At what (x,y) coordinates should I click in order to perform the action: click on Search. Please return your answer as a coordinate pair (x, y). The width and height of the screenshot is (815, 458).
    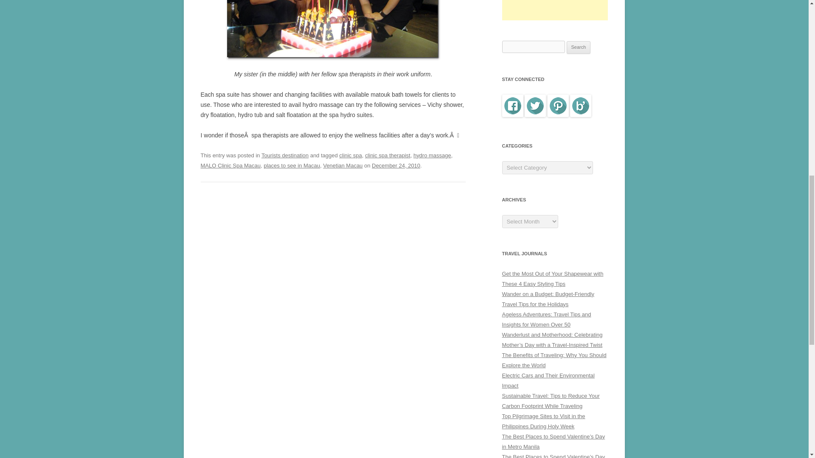
    Looking at the image, I should click on (579, 47).